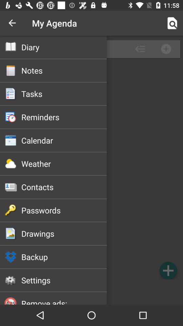 The height and width of the screenshot is (326, 183). I want to click on choose the item to the right of the backup item, so click(168, 270).